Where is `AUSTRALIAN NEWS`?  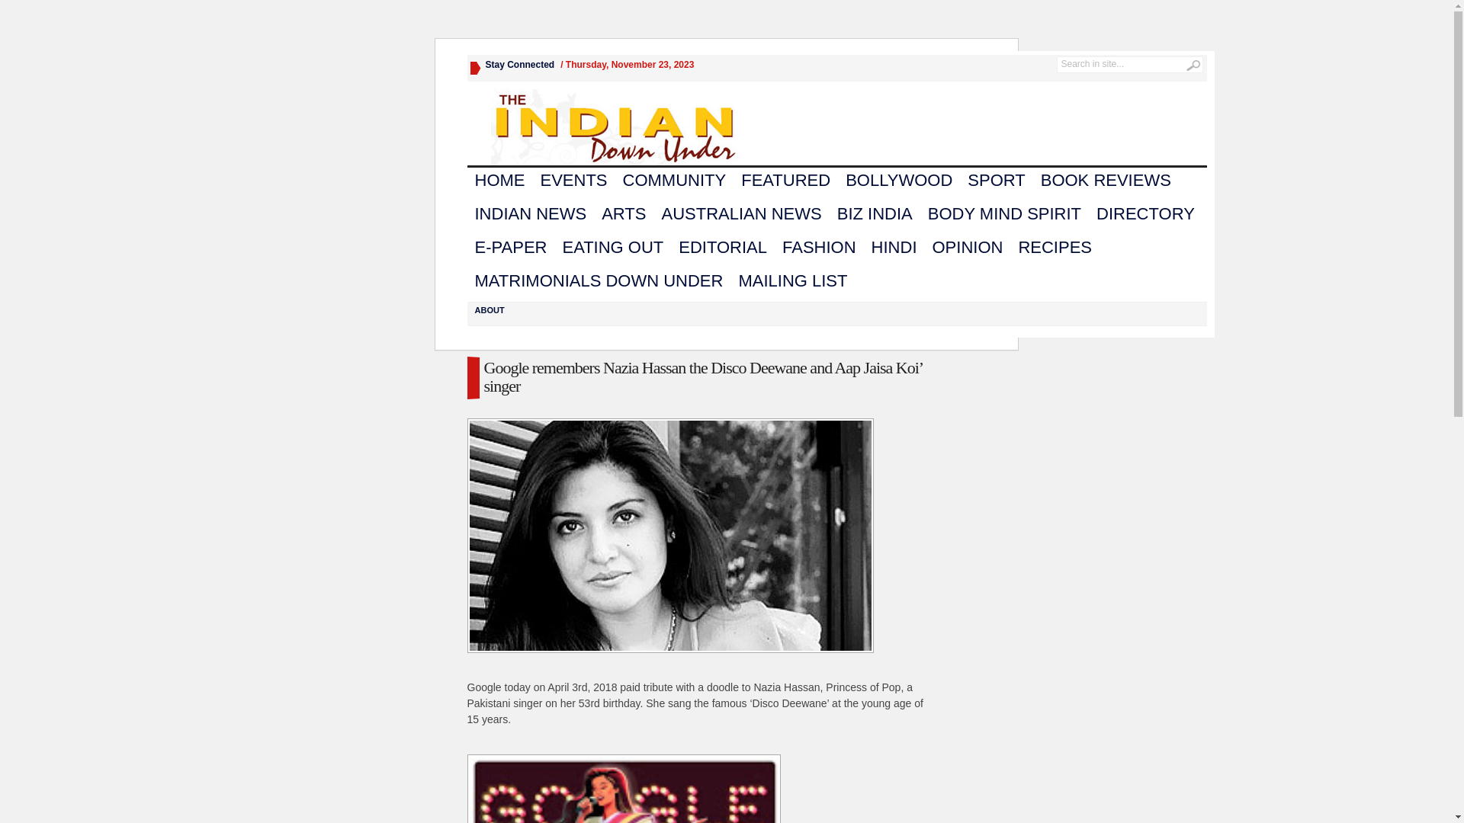 AUSTRALIAN NEWS is located at coordinates (741, 214).